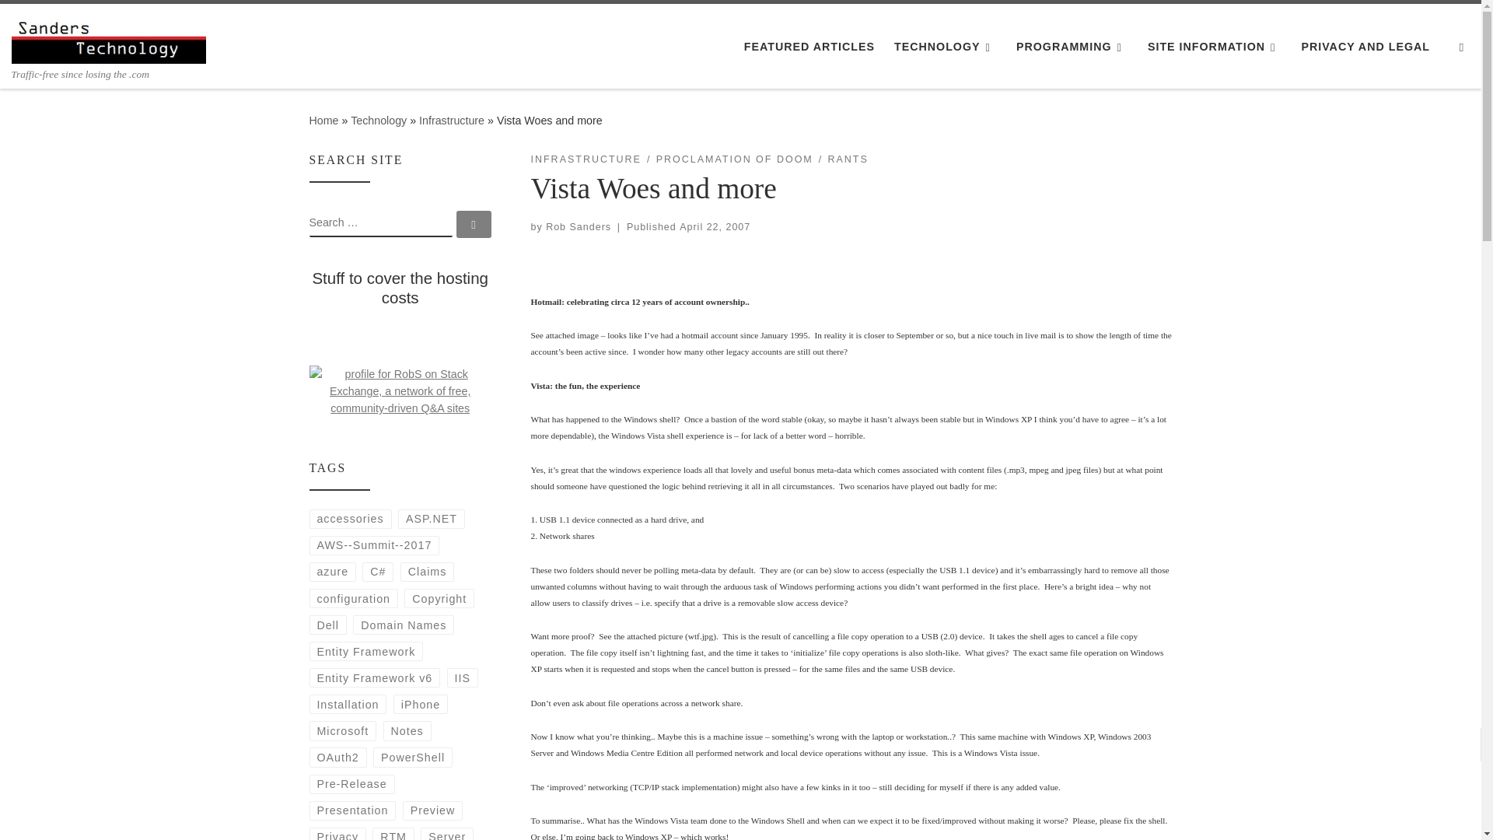 The width and height of the screenshot is (1493, 840). I want to click on PROGRAMMING, so click(1072, 47).